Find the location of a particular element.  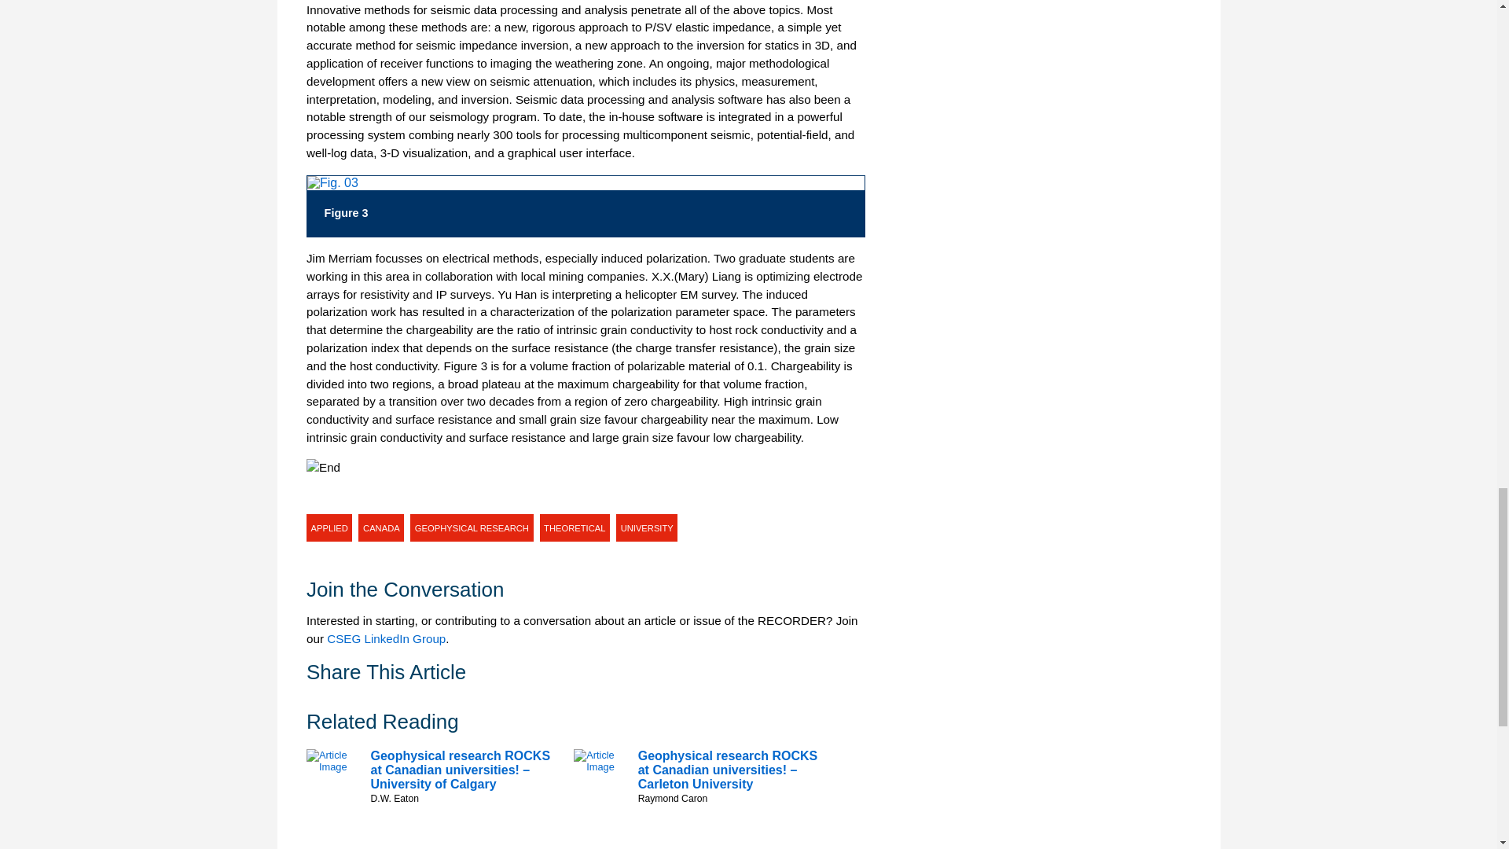

CANADA is located at coordinates (381, 528).